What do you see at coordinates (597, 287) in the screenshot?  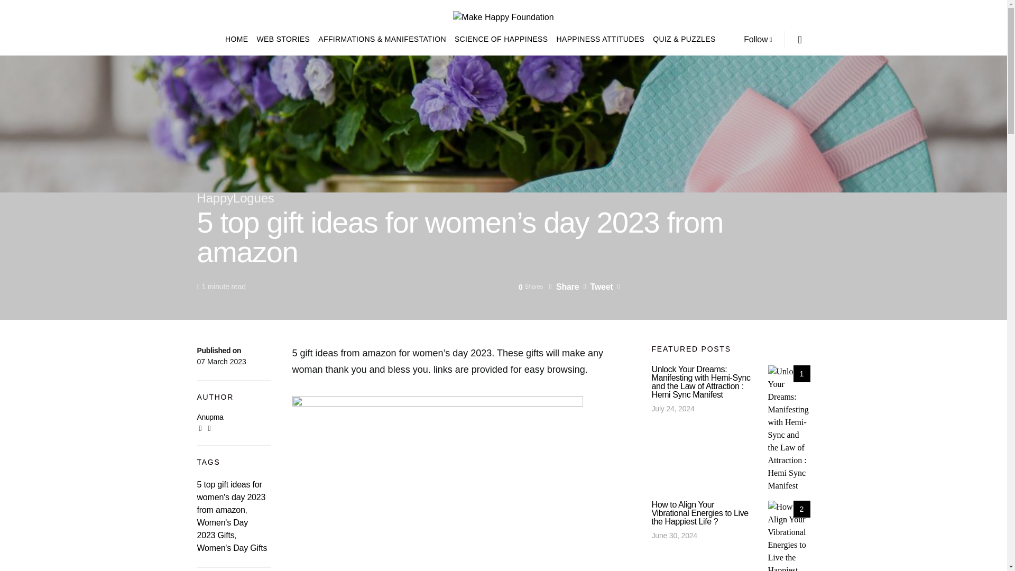 I see `Tweet` at bounding box center [597, 287].